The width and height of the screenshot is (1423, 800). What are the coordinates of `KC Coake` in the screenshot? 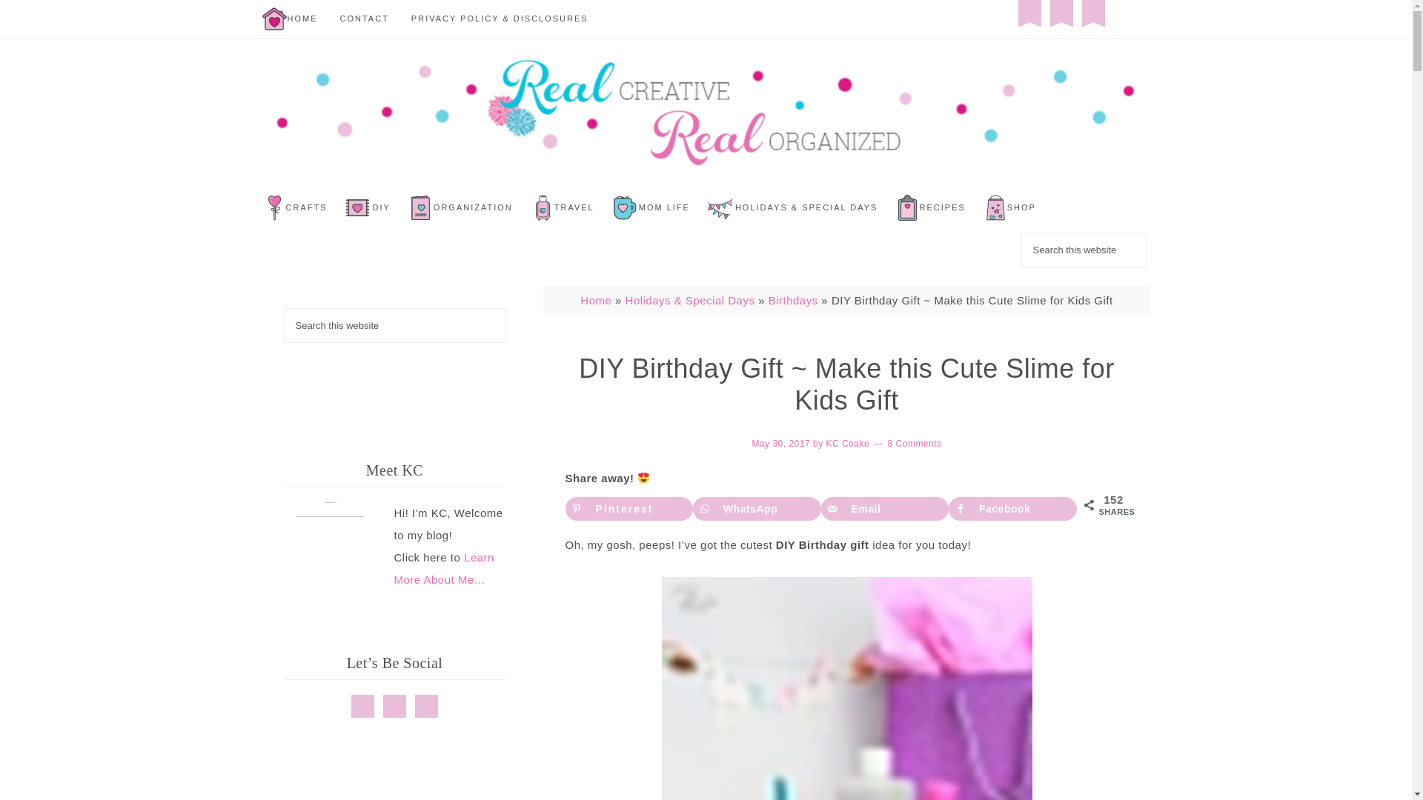 It's located at (847, 443).